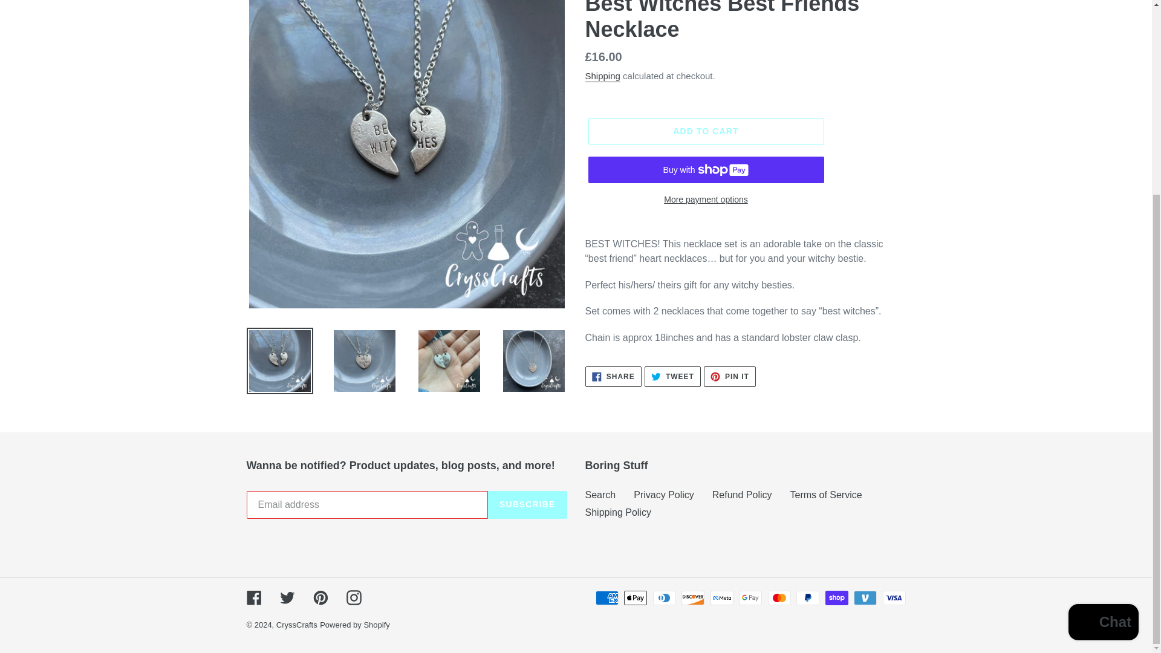 The height and width of the screenshot is (653, 1161). What do you see at coordinates (618, 513) in the screenshot?
I see `Facebook` at bounding box center [618, 513].